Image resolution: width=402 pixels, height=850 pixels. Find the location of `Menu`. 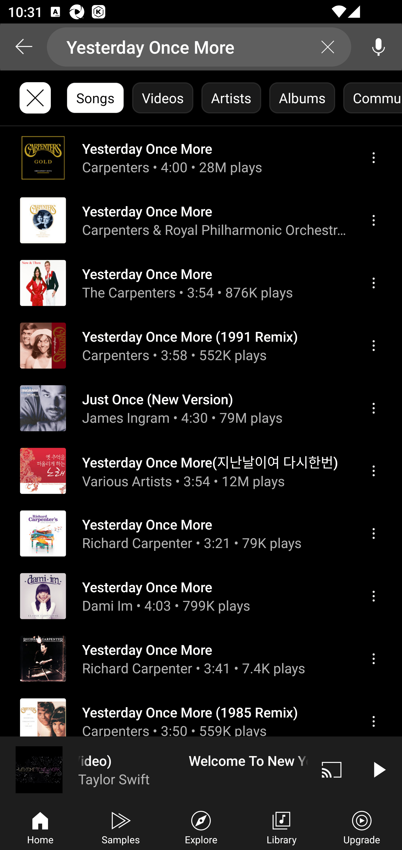

Menu is located at coordinates (374, 596).